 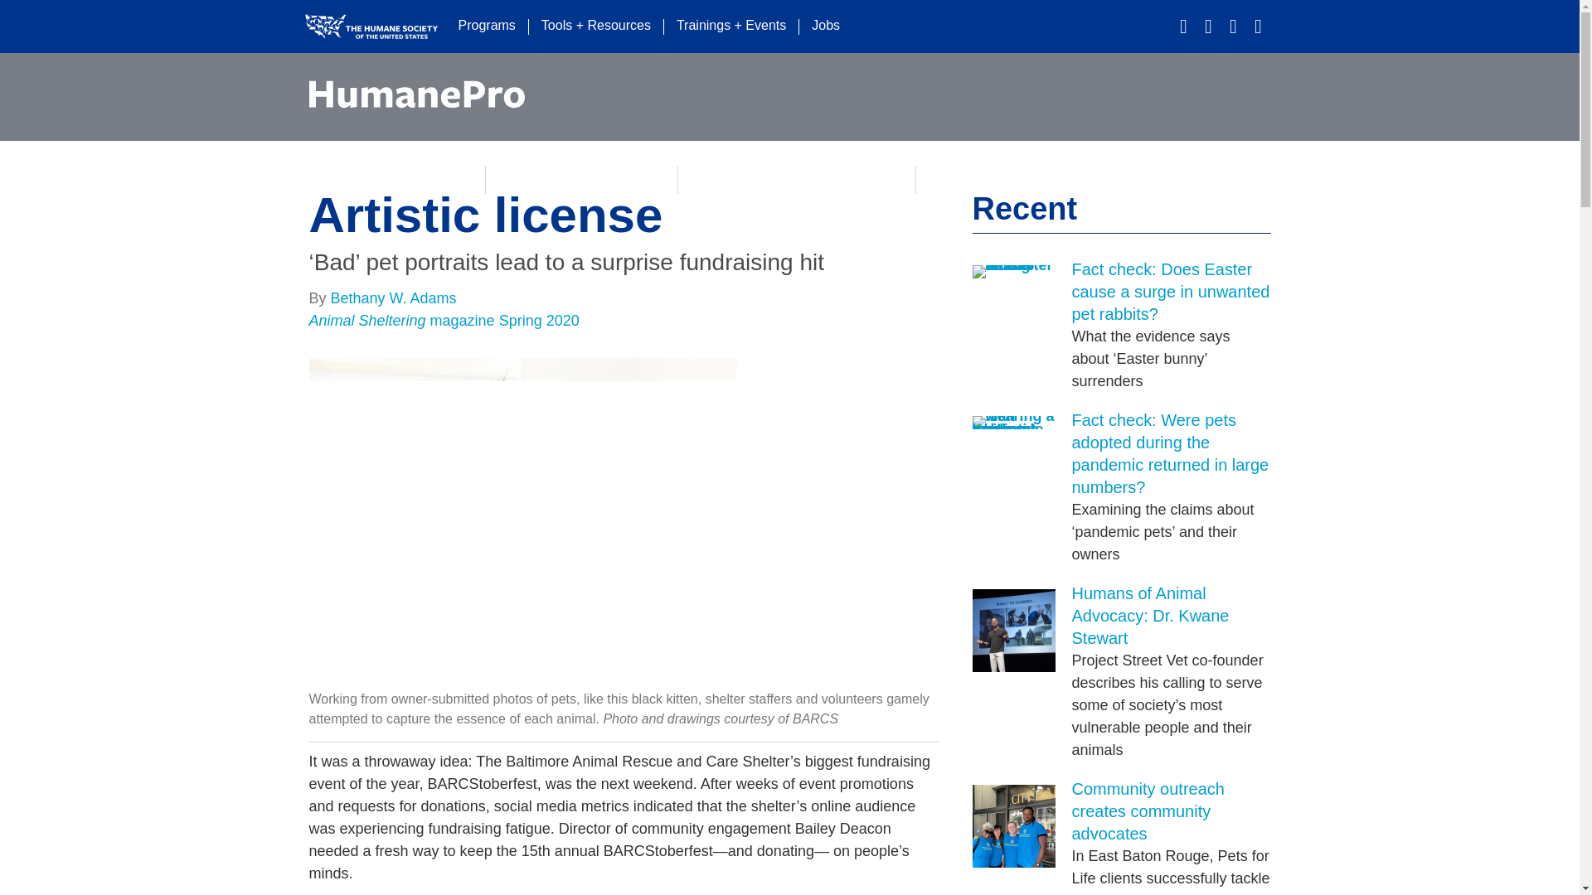 What do you see at coordinates (487, 26) in the screenshot?
I see `Programs` at bounding box center [487, 26].